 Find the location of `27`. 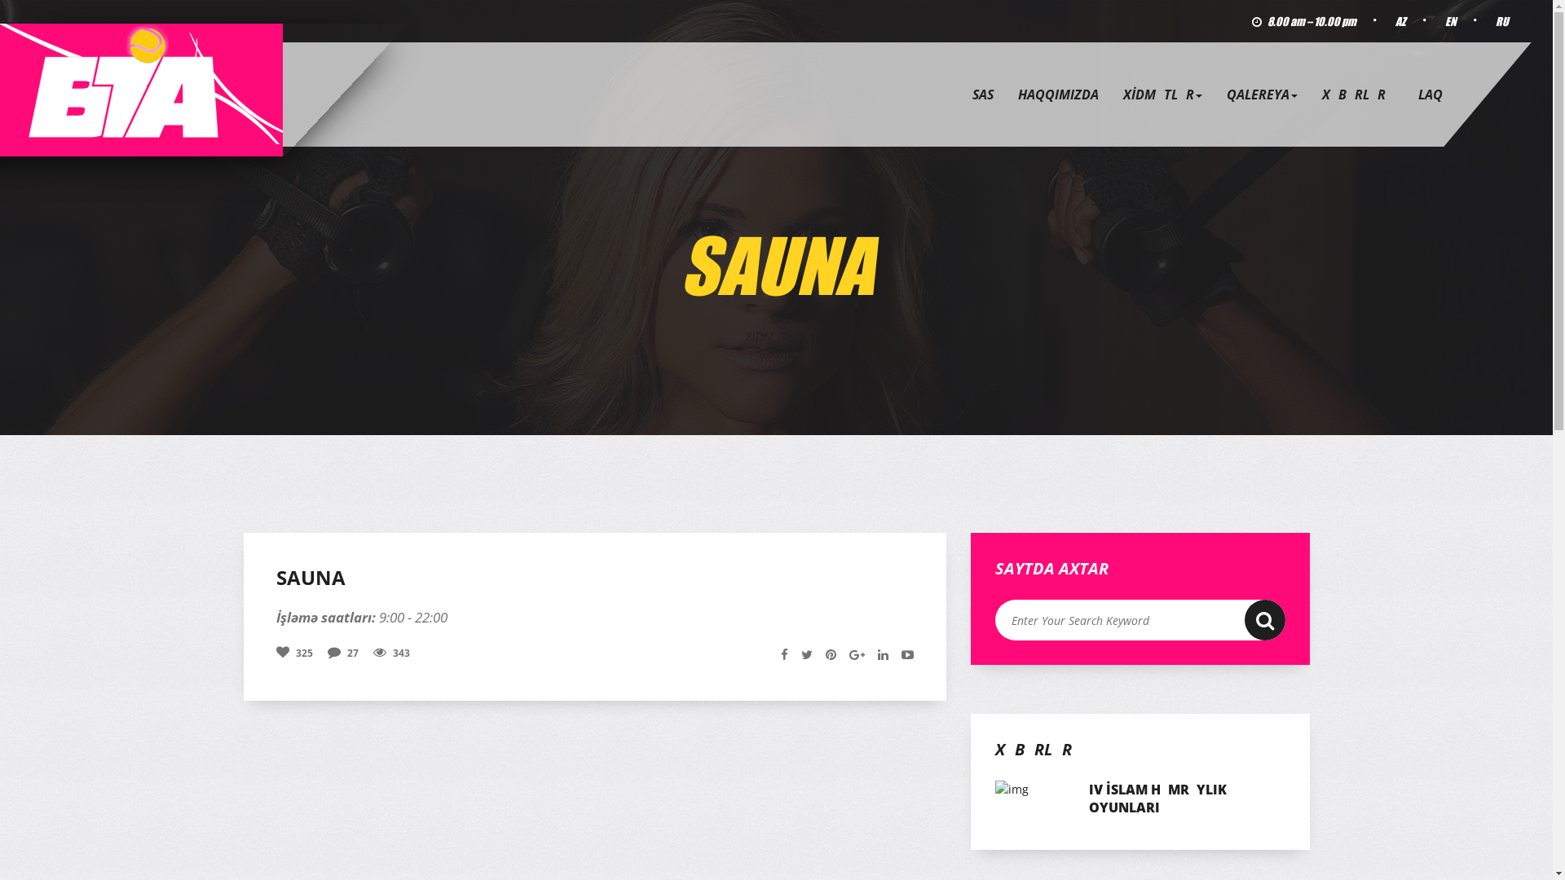

27 is located at coordinates (343, 653).